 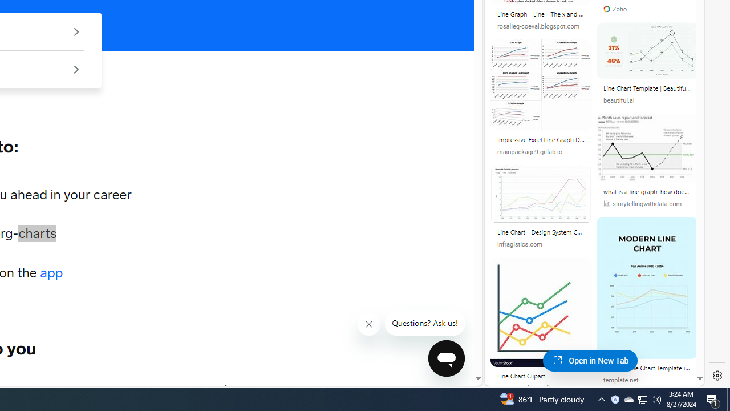 I want to click on Line Chart - Design System Component, so click(x=541, y=232).